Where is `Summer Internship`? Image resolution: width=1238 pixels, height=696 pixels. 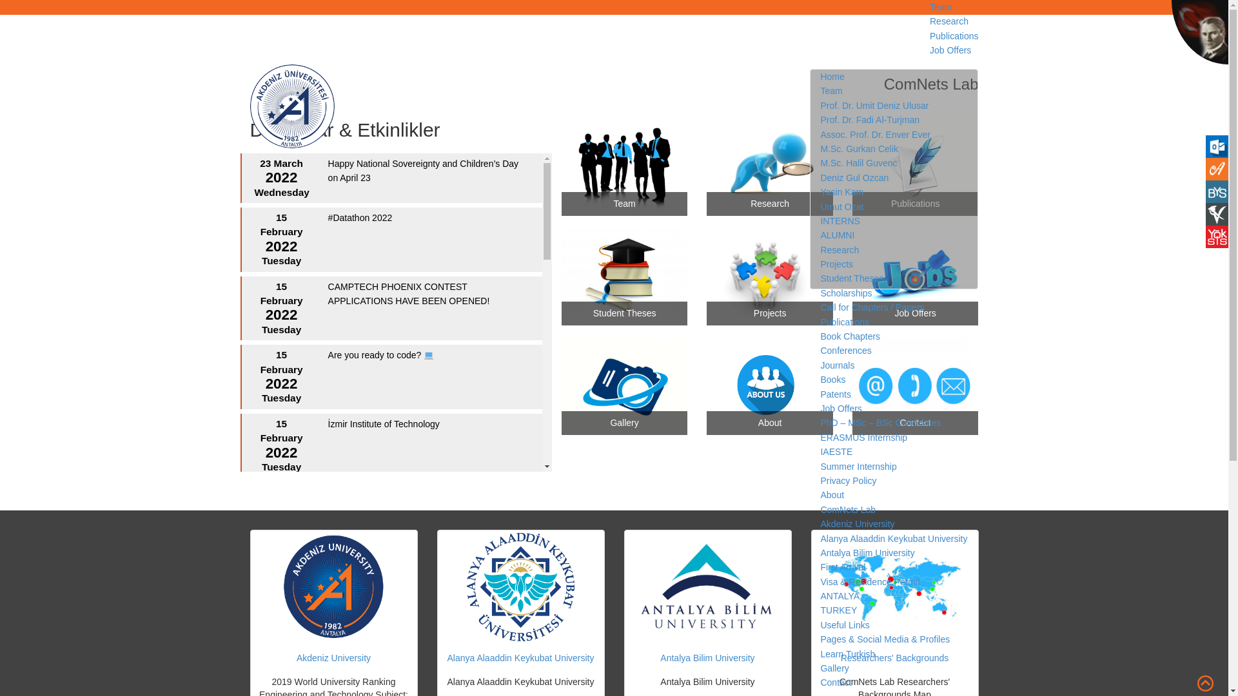 Summer Internship is located at coordinates (858, 467).